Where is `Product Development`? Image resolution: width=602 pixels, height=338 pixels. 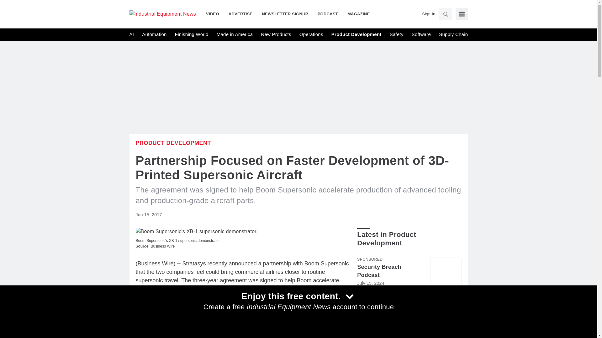 Product Development is located at coordinates (356, 34).